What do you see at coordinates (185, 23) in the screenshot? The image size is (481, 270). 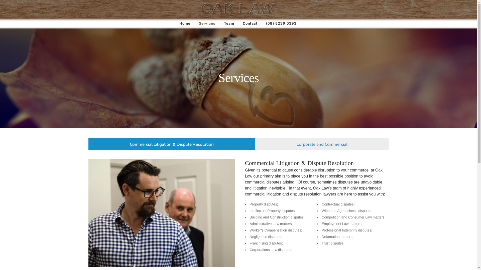 I see `Home` at bounding box center [185, 23].